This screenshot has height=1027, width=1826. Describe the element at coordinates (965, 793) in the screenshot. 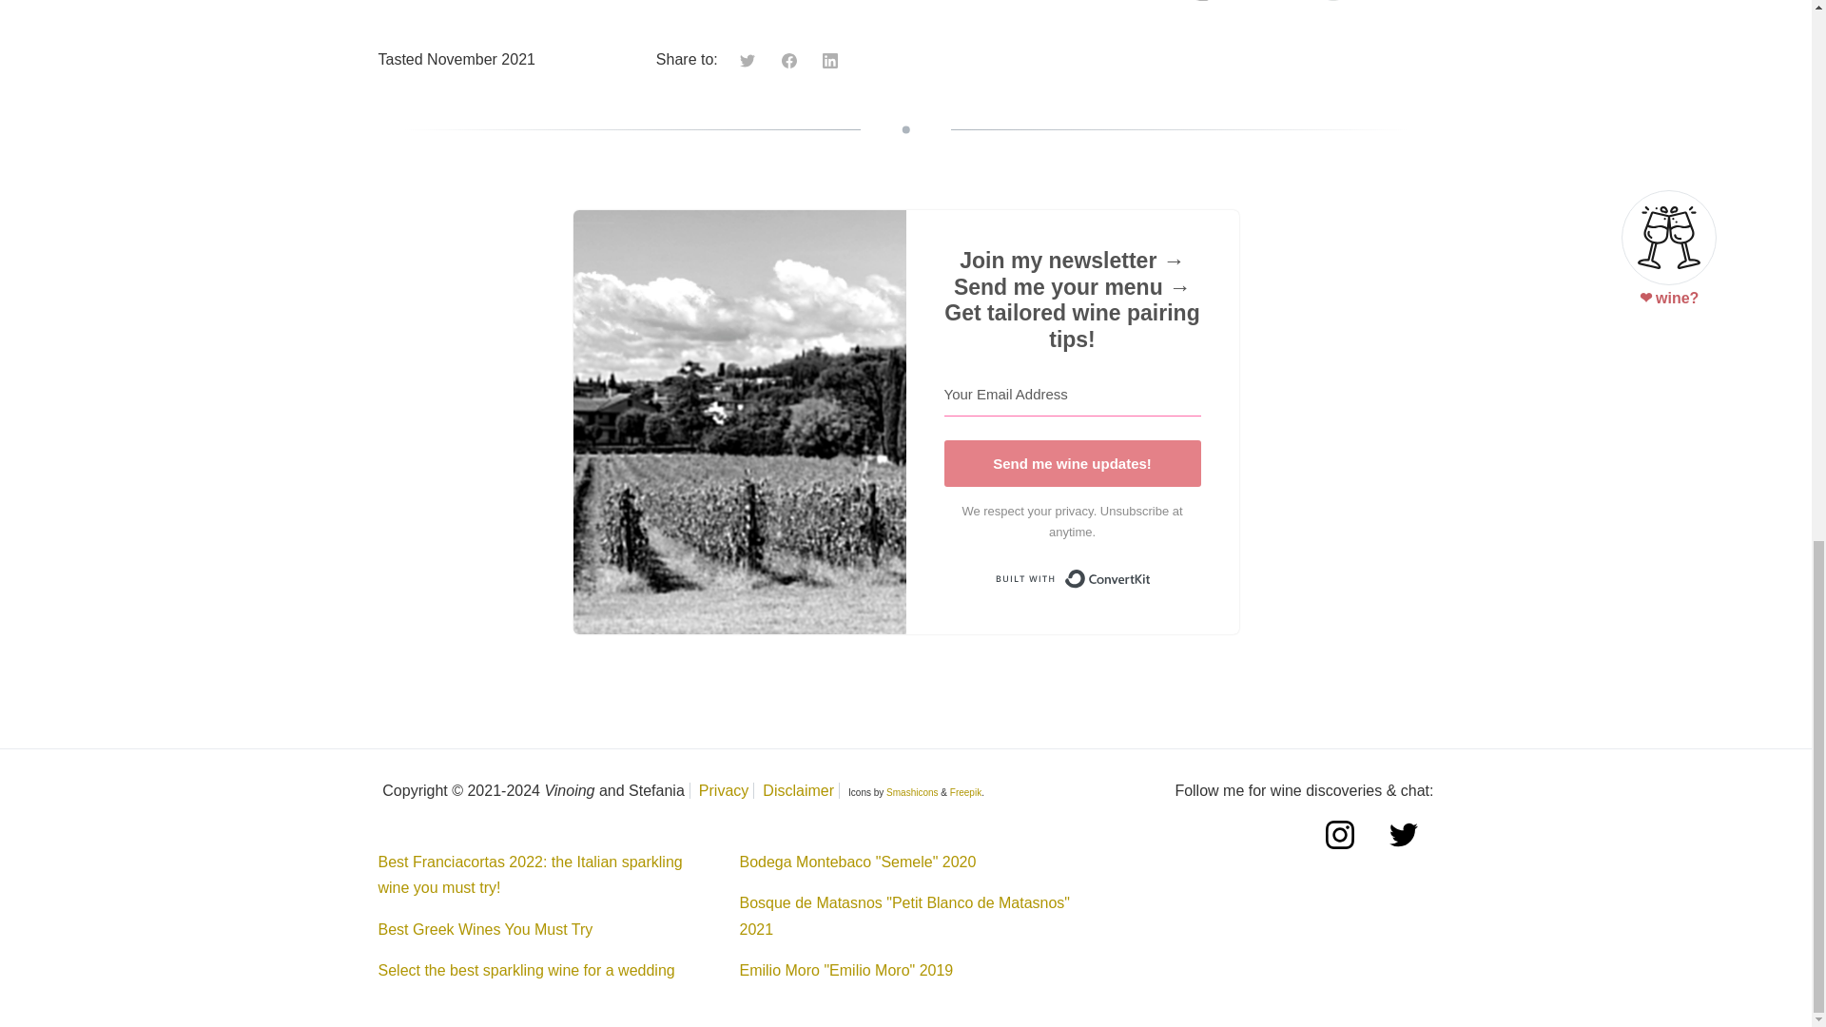

I see `Freepik` at that location.